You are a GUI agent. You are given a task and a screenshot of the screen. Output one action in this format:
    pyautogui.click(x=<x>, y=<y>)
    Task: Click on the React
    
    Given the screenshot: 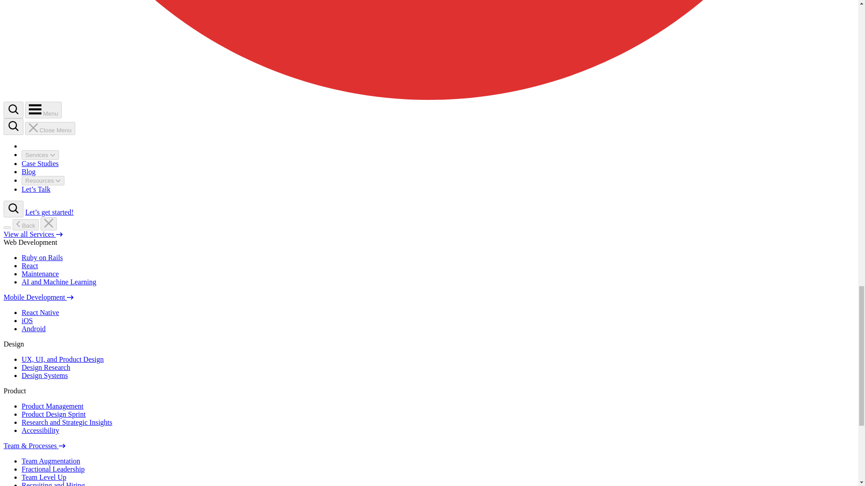 What is the action you would take?
    pyautogui.click(x=30, y=265)
    